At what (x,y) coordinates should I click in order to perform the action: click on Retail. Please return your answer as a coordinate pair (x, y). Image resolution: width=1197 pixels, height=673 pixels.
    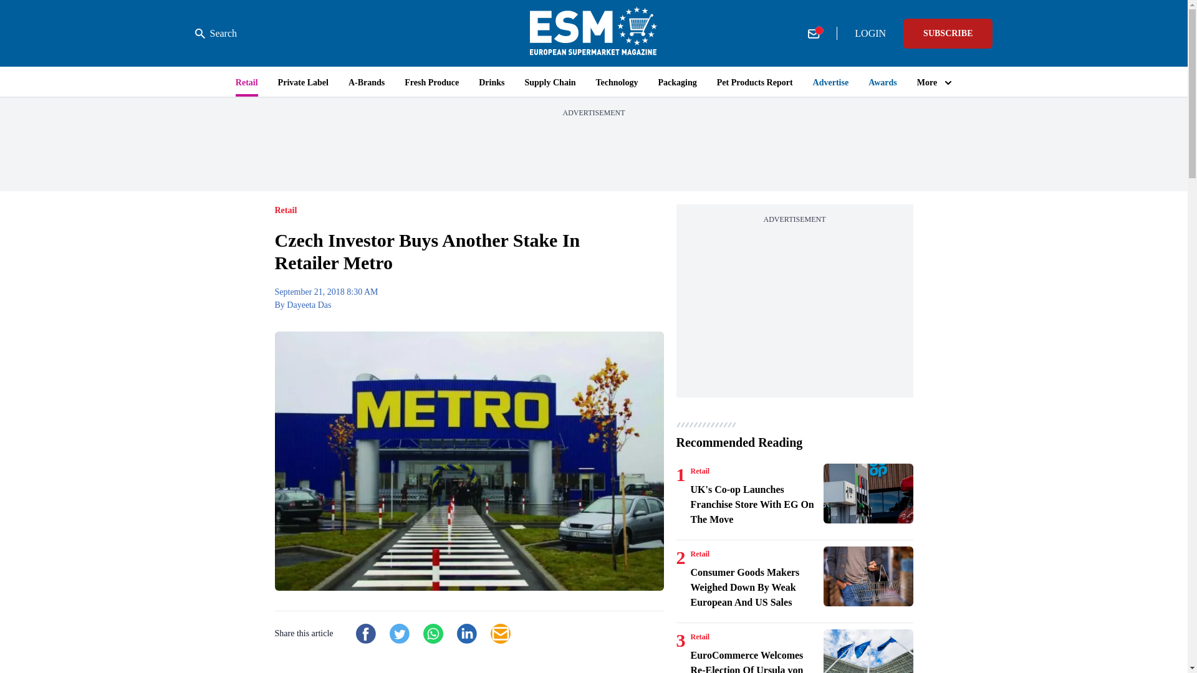
    Looking at the image, I should click on (699, 554).